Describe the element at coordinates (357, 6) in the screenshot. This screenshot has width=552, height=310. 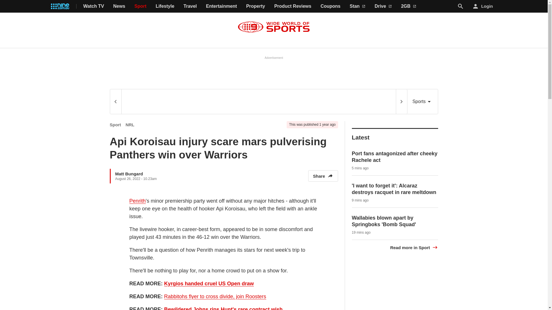
I see `Stan` at that location.